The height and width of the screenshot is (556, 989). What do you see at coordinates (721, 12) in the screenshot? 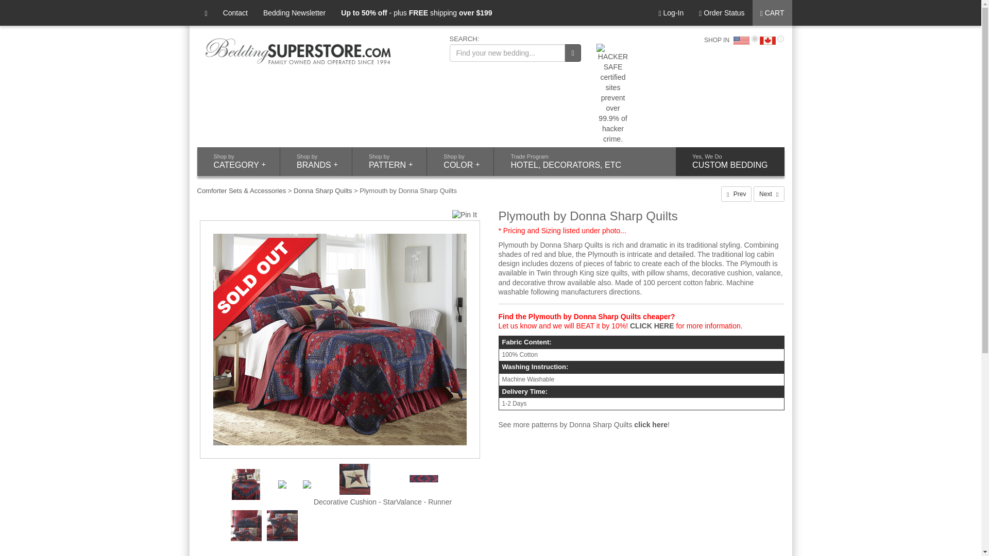
I see `Order Status` at bounding box center [721, 12].